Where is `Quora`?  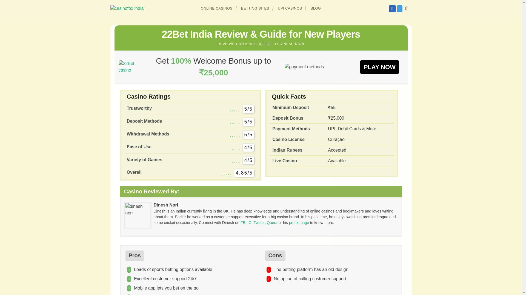 Quora is located at coordinates (272, 222).